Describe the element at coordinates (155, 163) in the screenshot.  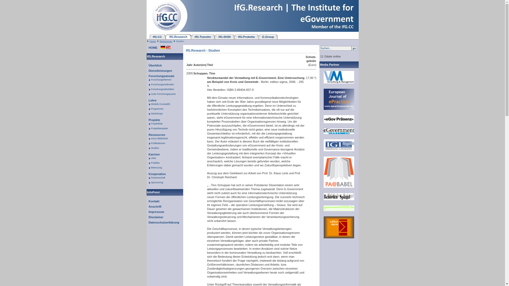
I see `Praktika` at that location.